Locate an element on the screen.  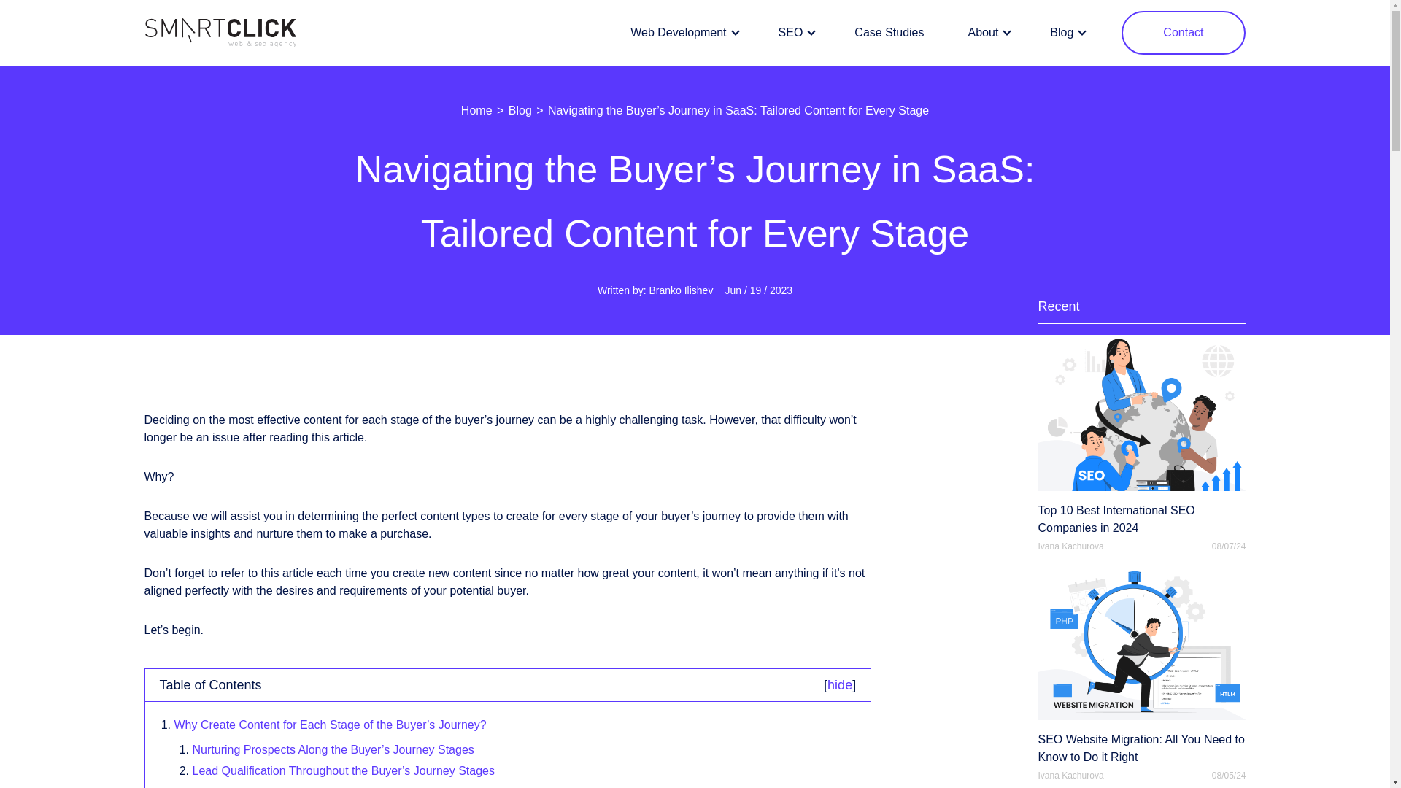
Top 10 Best International SEO Companies in 2024 is located at coordinates (1141, 436).